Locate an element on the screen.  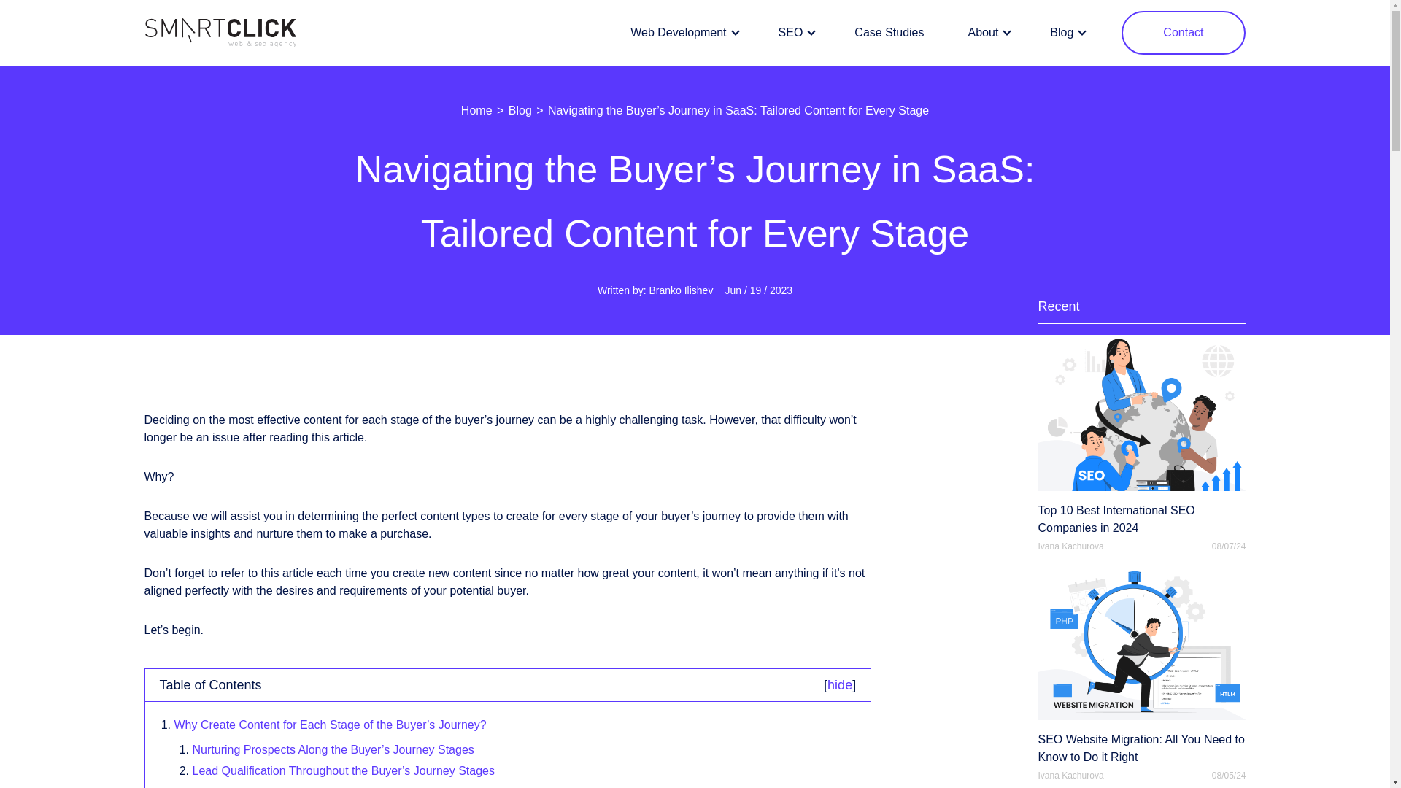
Top 10 Best International SEO Companies in 2024 is located at coordinates (1141, 436).